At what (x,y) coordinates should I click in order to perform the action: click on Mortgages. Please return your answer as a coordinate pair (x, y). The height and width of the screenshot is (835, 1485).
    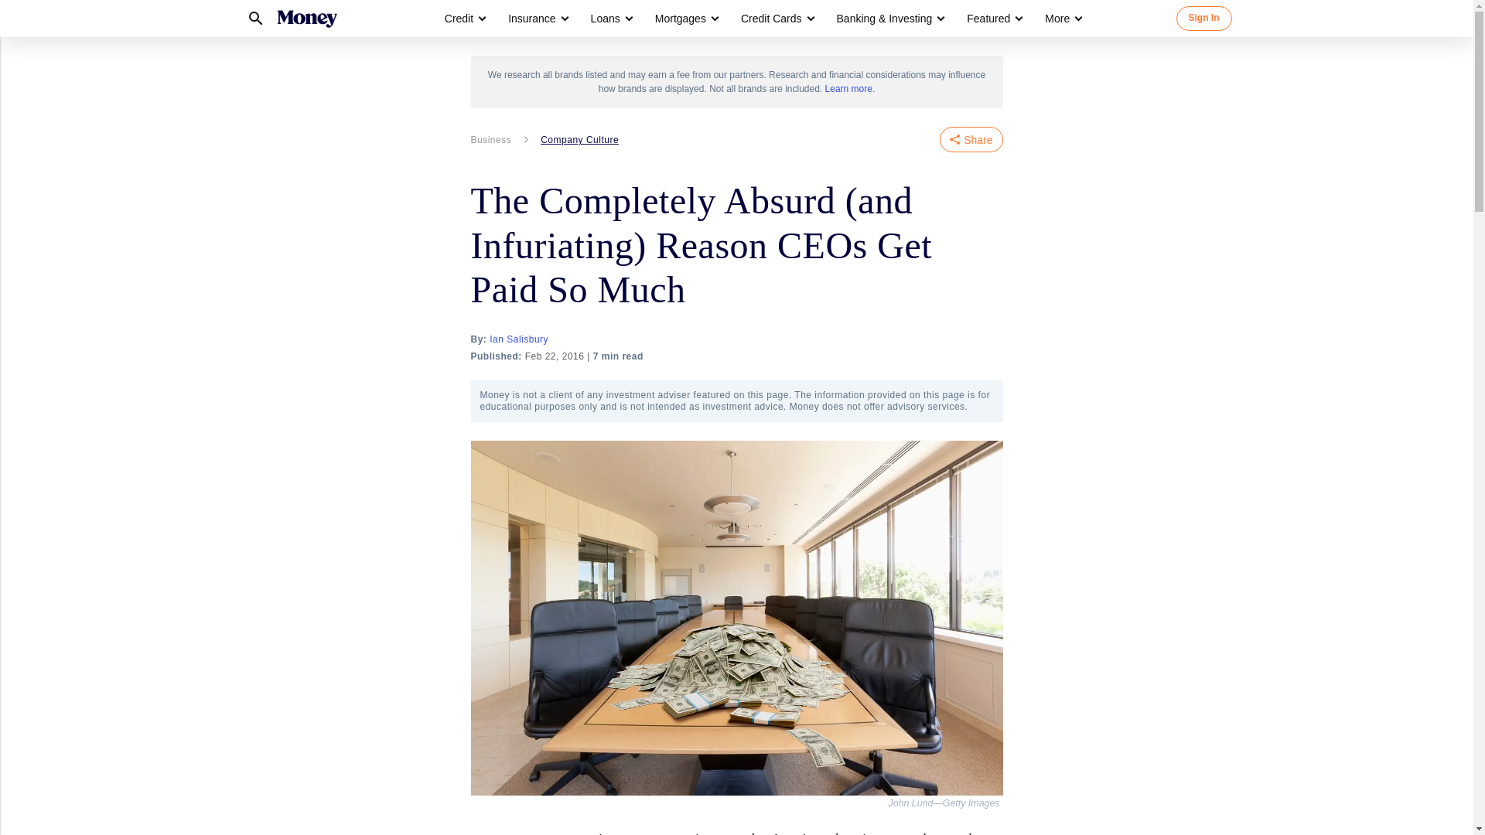
    Looking at the image, I should click on (681, 19).